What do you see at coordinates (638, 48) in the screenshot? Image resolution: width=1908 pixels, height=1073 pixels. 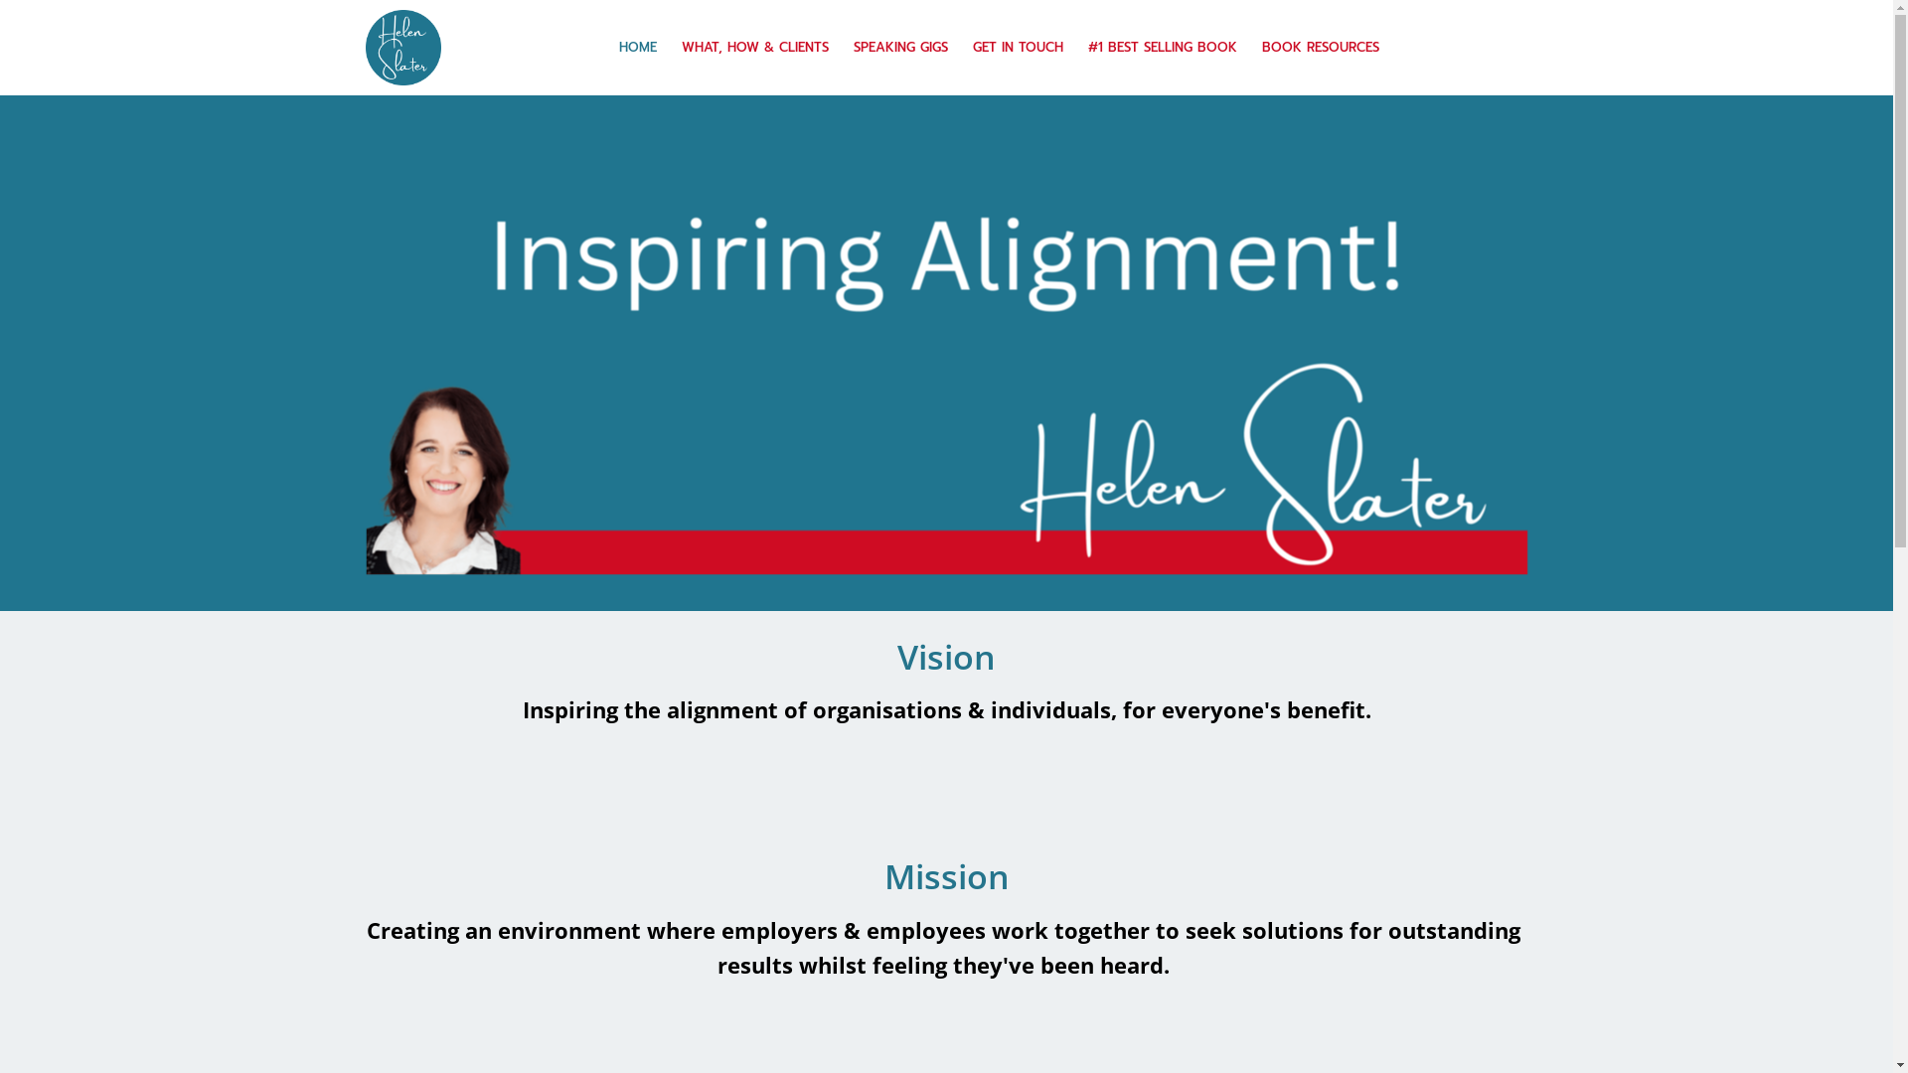 I see `HOME` at bounding box center [638, 48].